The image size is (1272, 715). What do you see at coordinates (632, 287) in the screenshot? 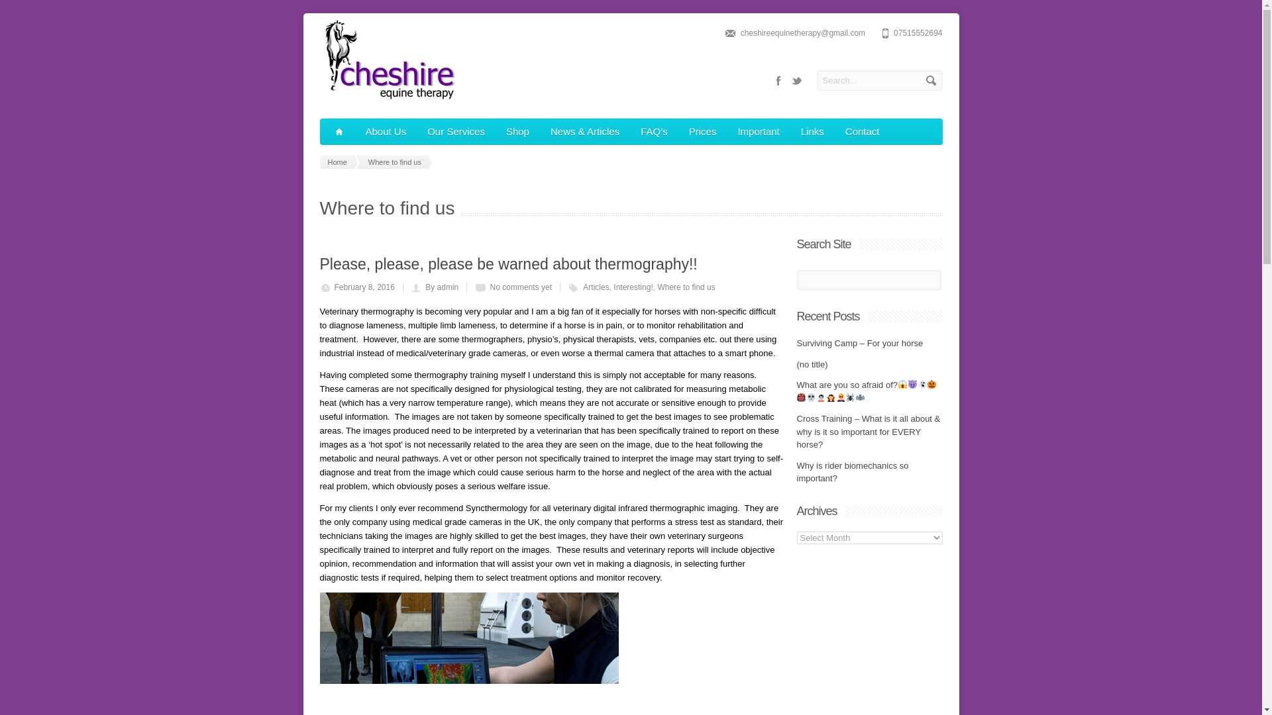
I see `Interesting!` at bounding box center [632, 287].